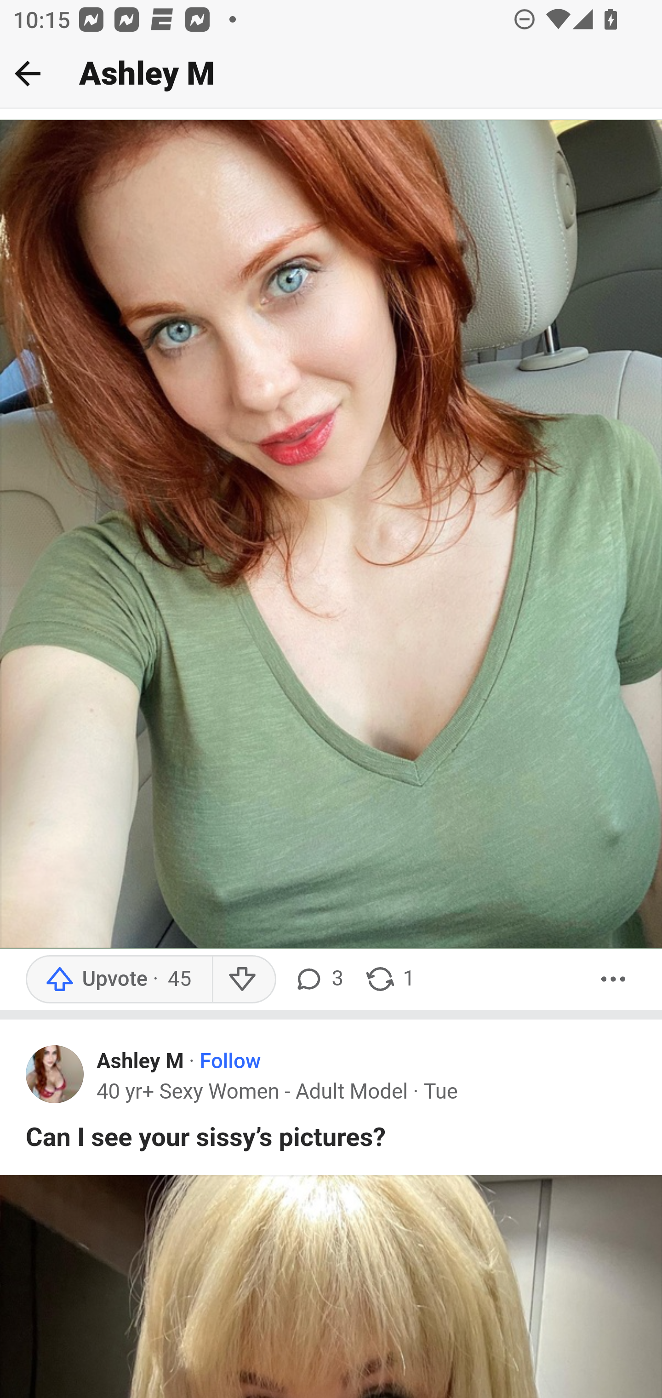  Describe the element at coordinates (231, 1062) in the screenshot. I see `Follow` at that location.